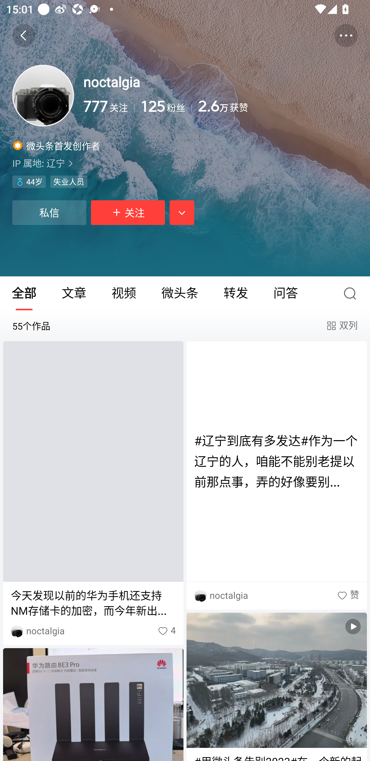  I want to click on 微头条, so click(180, 293).